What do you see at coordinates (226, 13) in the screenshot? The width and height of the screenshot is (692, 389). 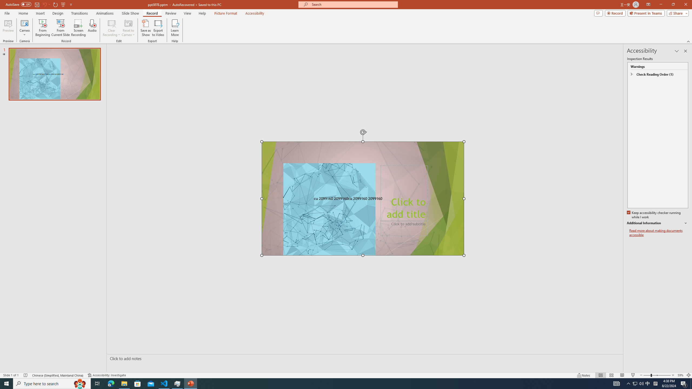 I see `Picture Format` at bounding box center [226, 13].